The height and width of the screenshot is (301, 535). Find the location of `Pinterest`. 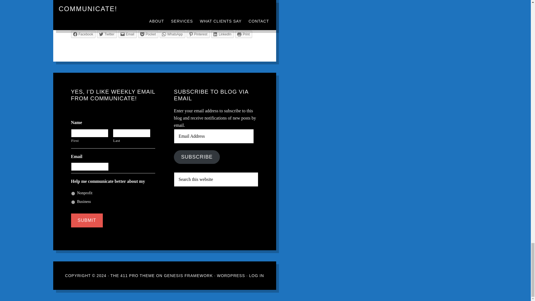

Pinterest is located at coordinates (198, 34).